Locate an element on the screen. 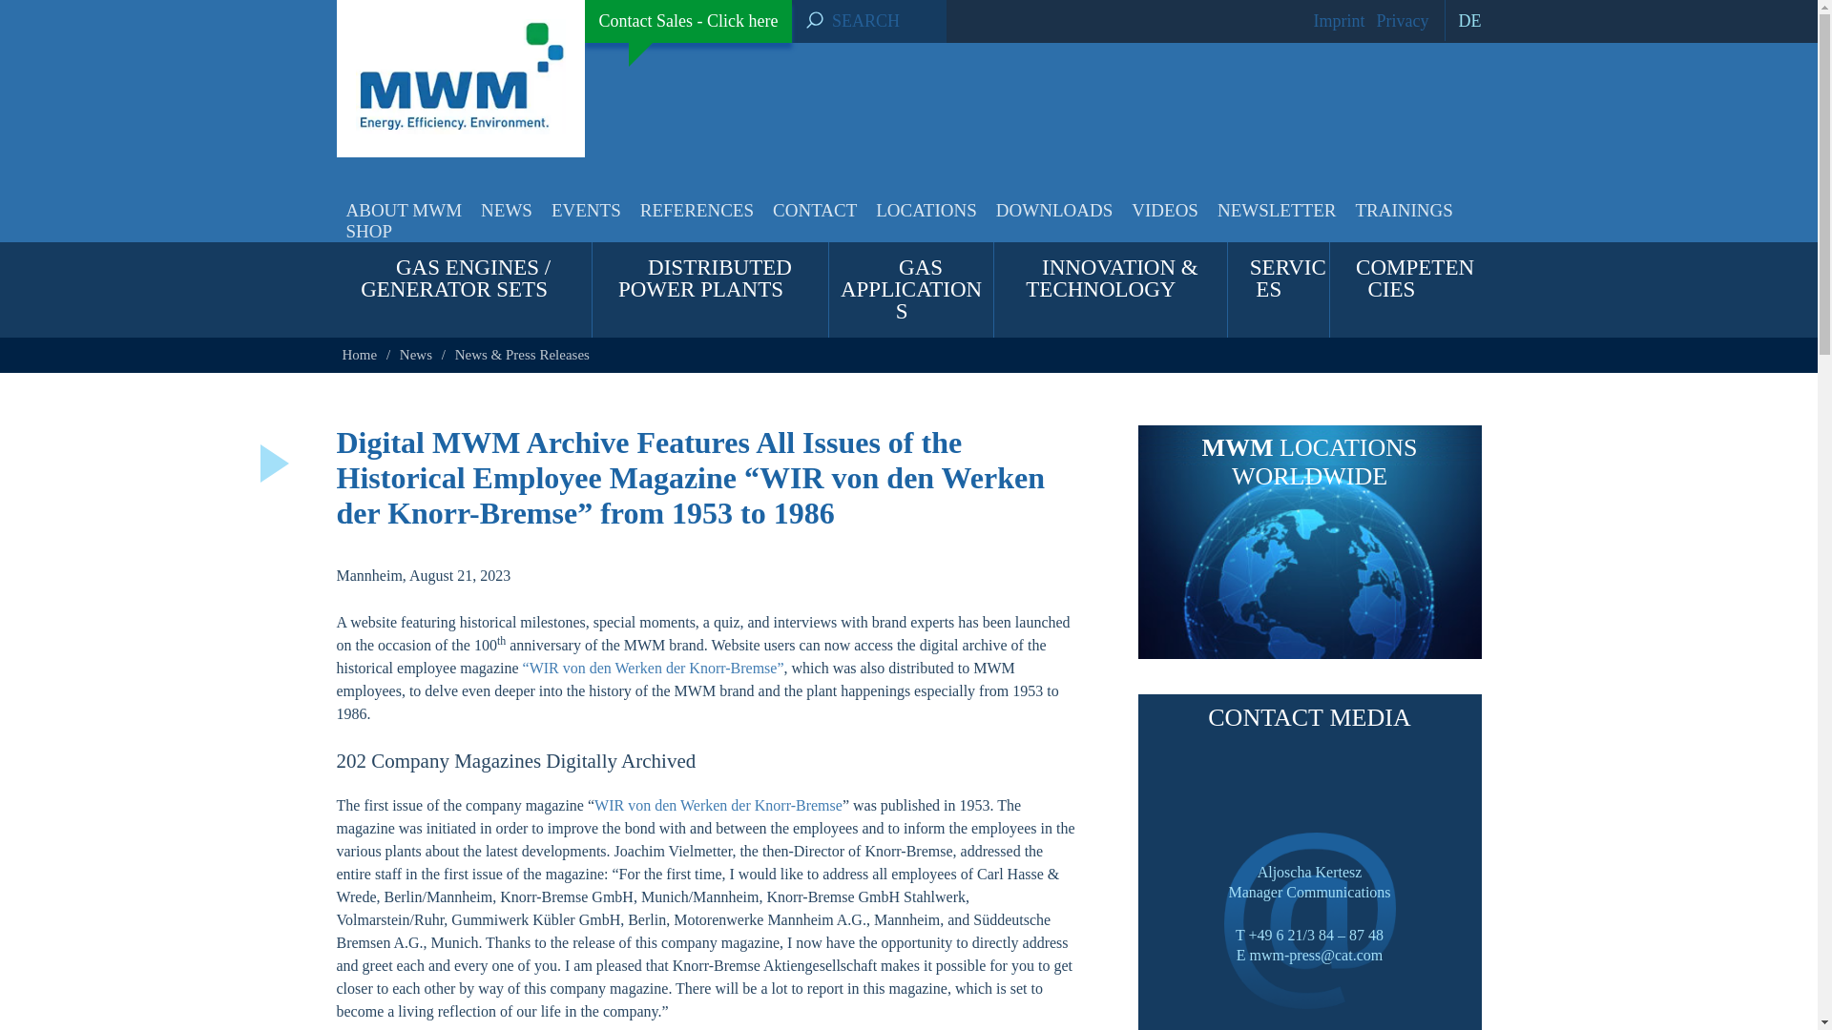 This screenshot has height=1030, width=1832. Search is located at coordinates (819, 21).